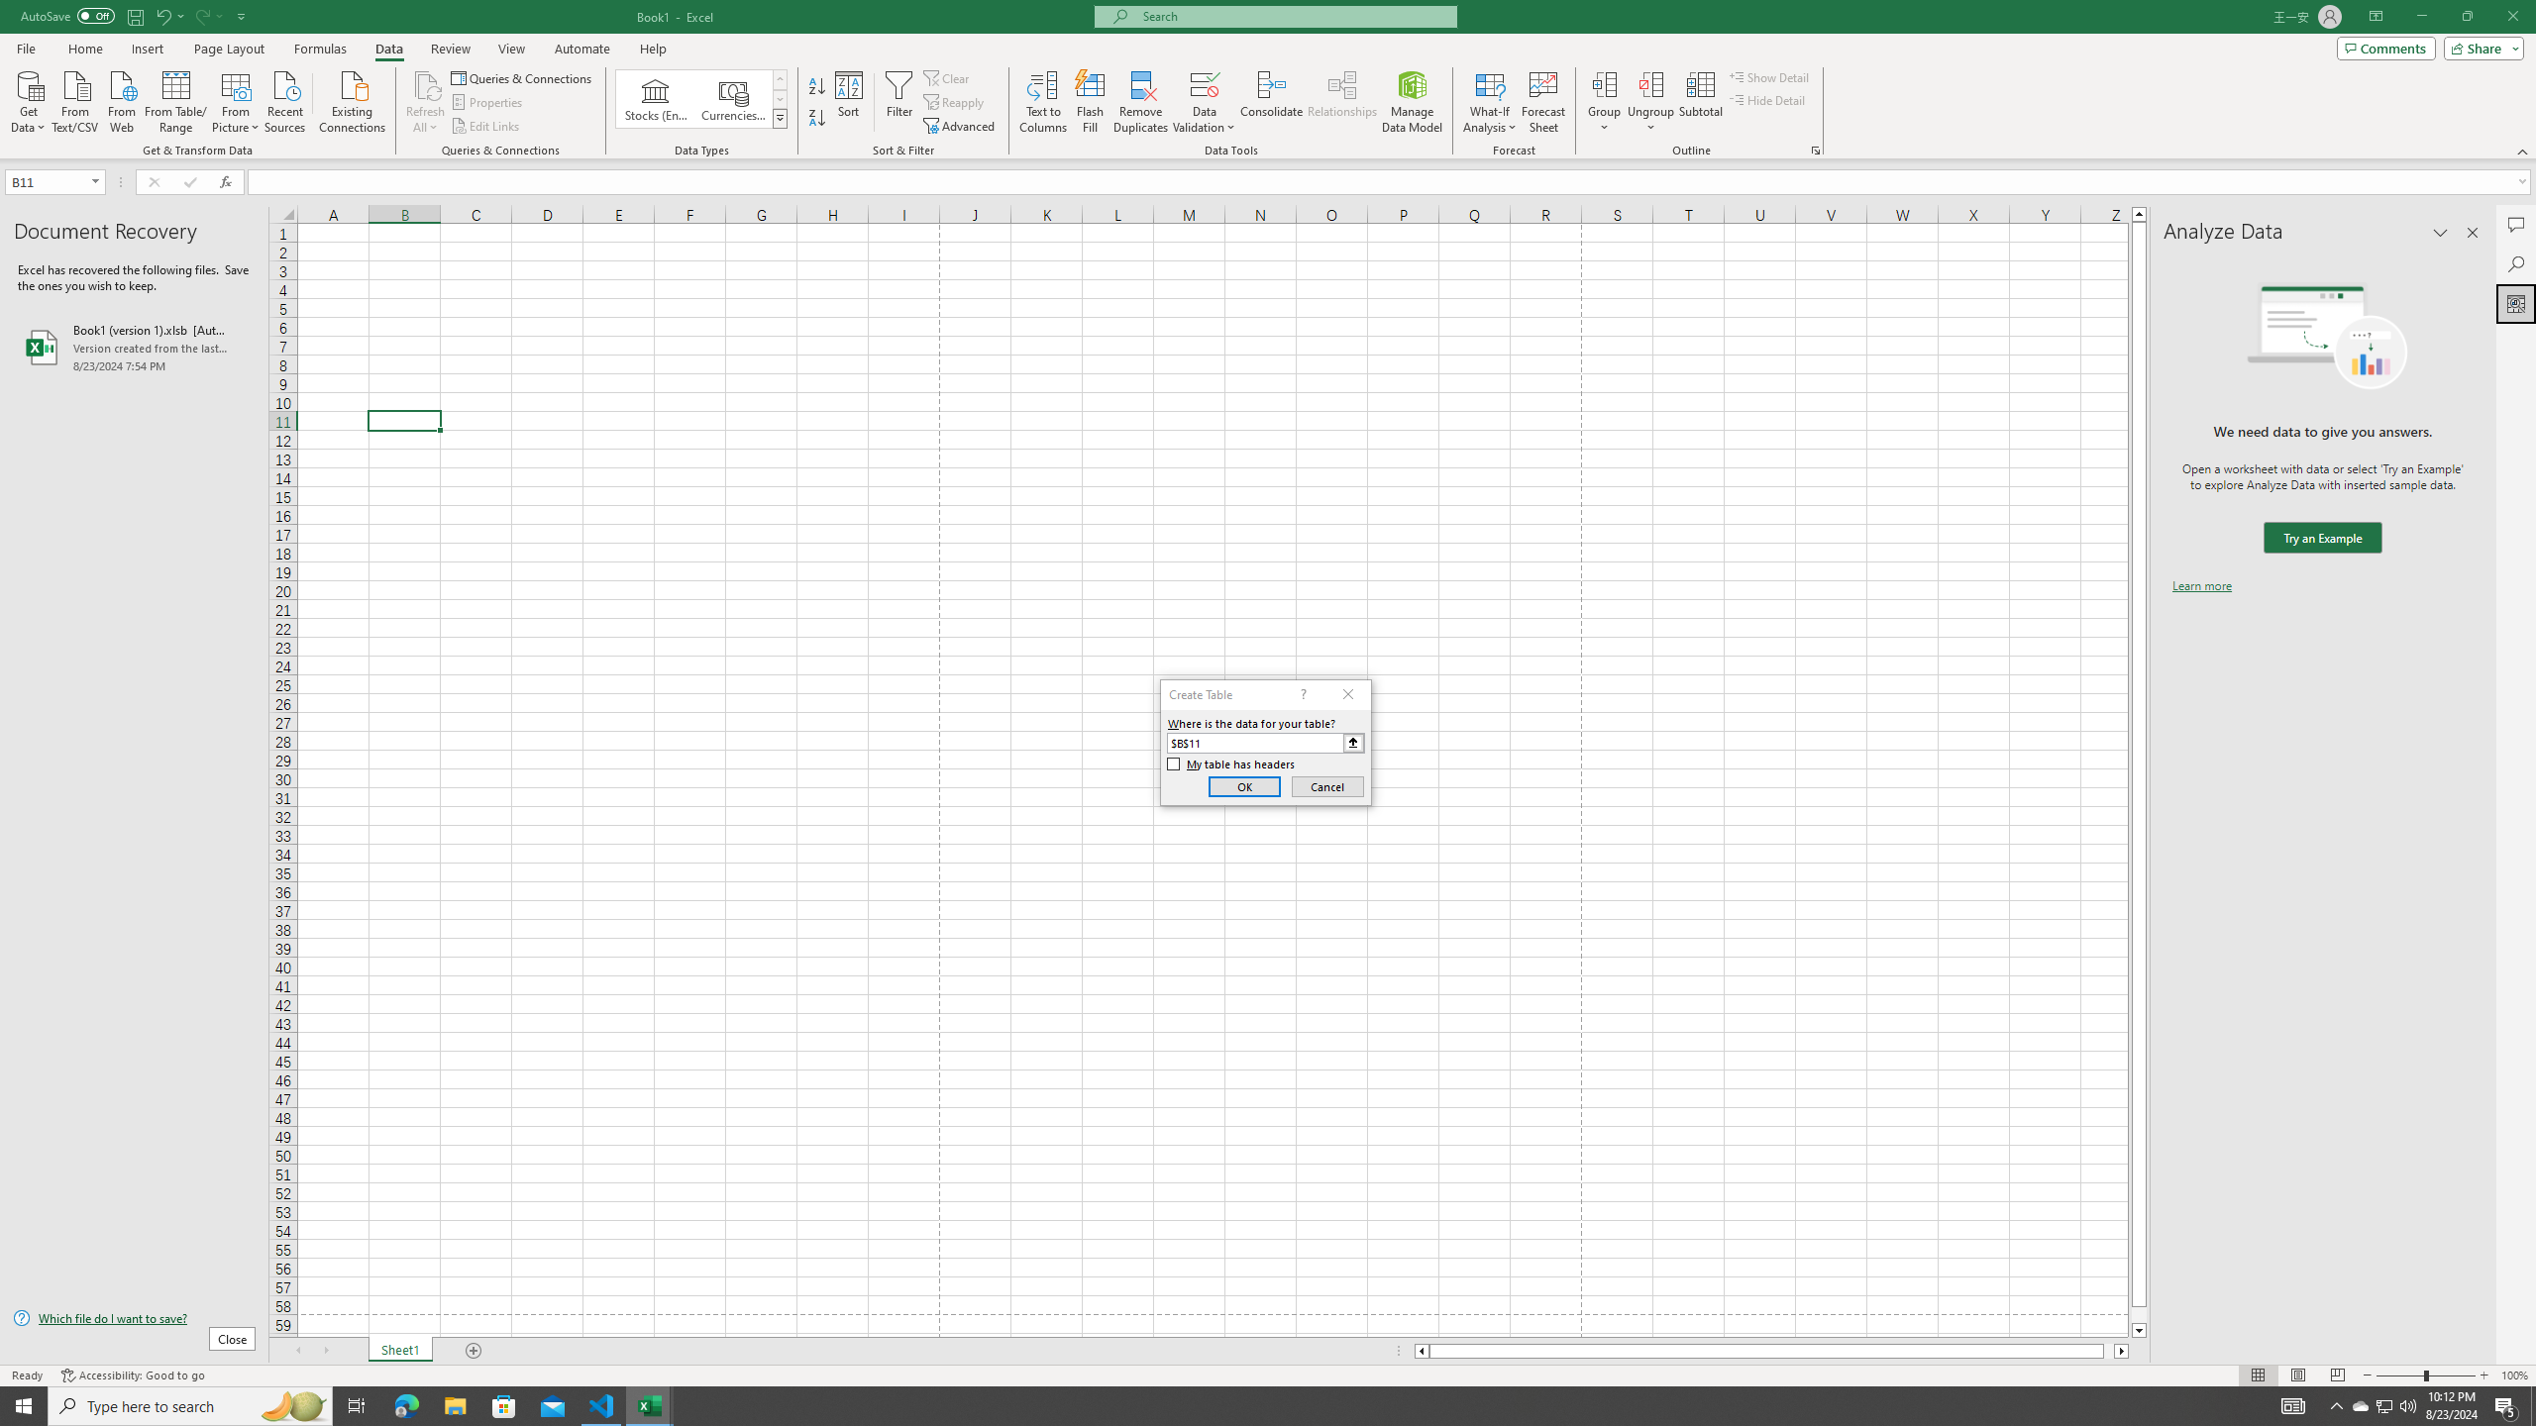 Image resolution: width=2536 pixels, height=1426 pixels. I want to click on Edit Links, so click(486, 127).